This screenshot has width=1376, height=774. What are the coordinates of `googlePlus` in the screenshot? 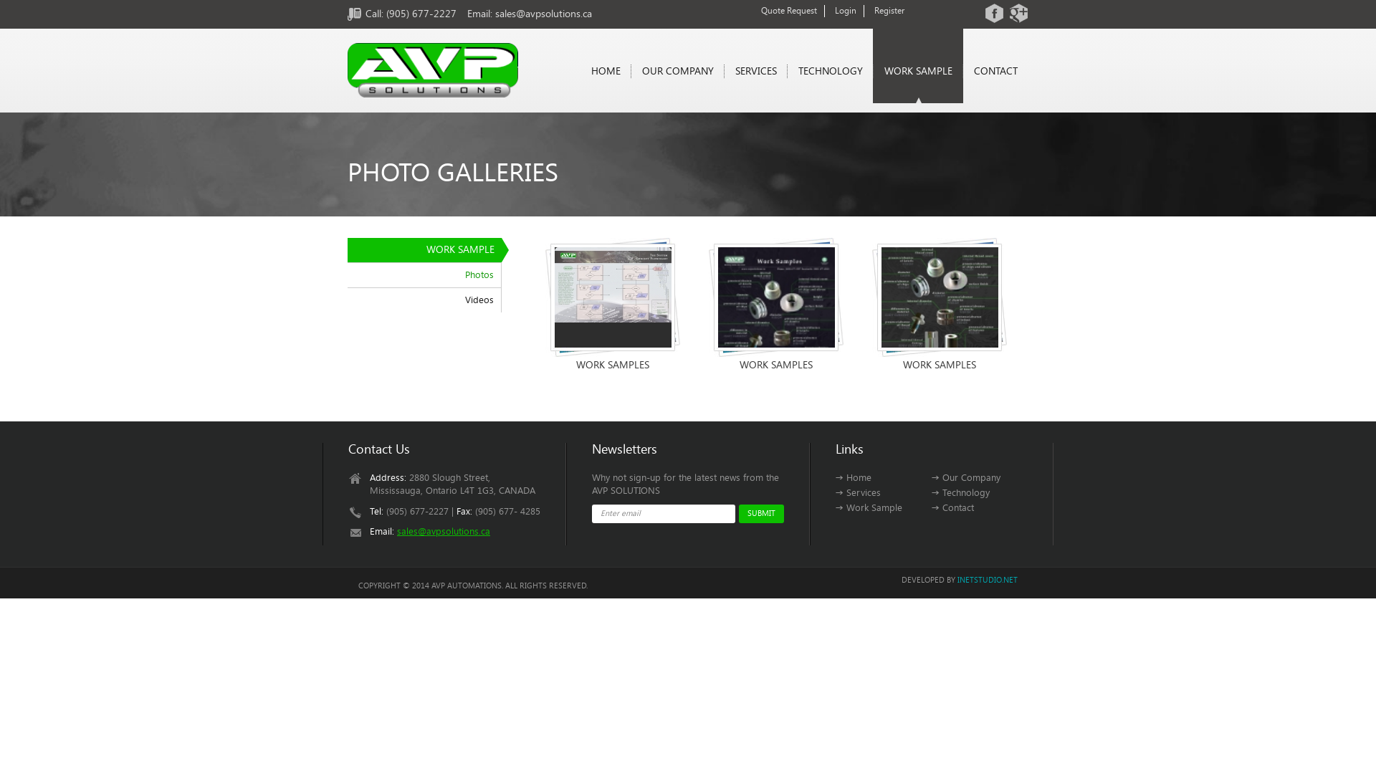 It's located at (1019, 13).